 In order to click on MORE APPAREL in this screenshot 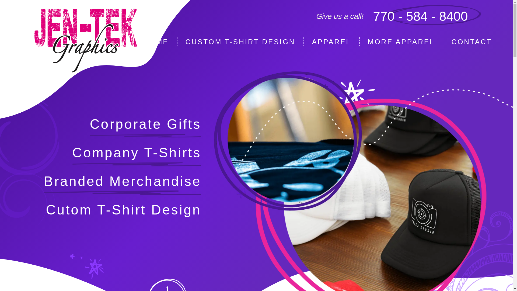, I will do `click(401, 42)`.